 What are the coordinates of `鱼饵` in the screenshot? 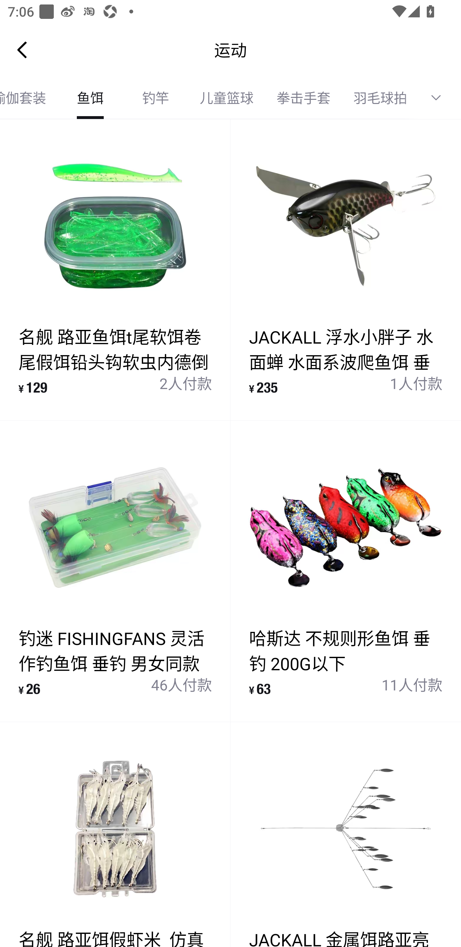 It's located at (90, 98).